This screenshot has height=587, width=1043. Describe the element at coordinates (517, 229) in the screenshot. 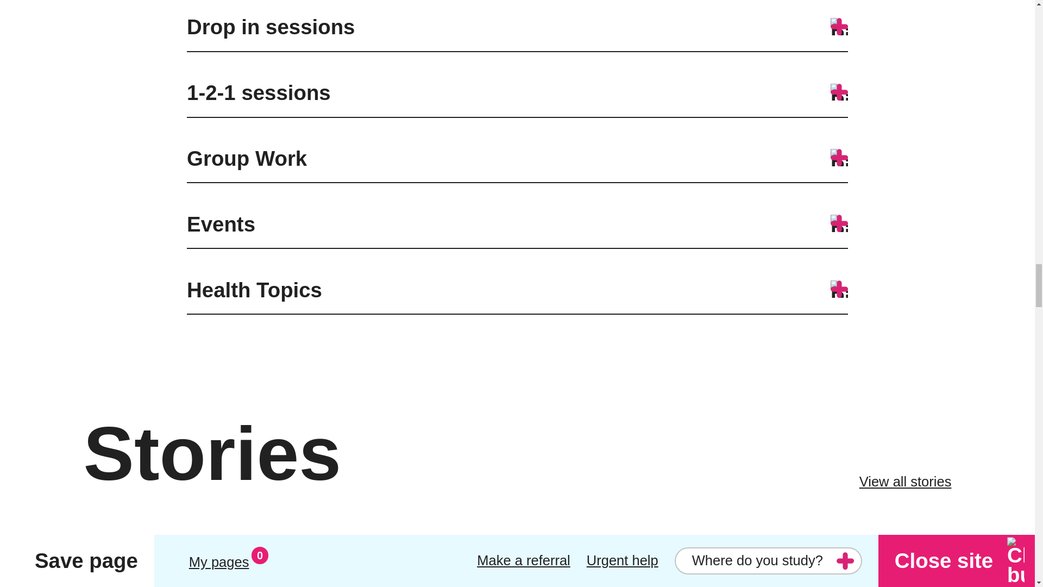

I see `Events` at that location.